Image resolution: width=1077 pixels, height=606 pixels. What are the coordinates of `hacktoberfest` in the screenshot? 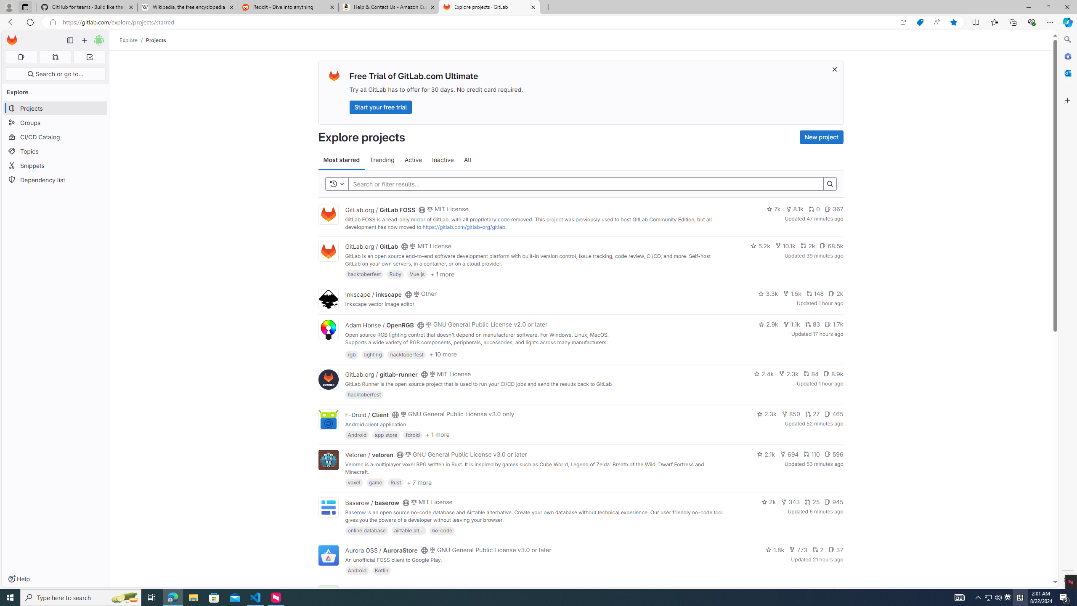 It's located at (364, 394).